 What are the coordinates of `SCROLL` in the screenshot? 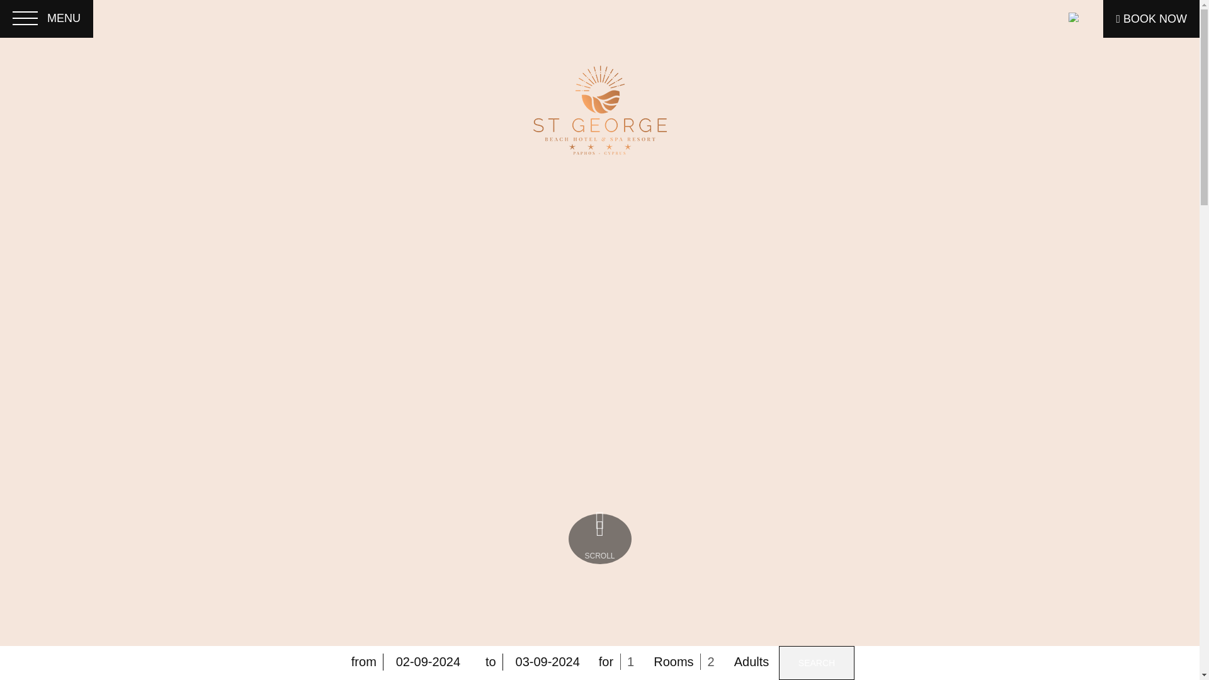 It's located at (599, 539).